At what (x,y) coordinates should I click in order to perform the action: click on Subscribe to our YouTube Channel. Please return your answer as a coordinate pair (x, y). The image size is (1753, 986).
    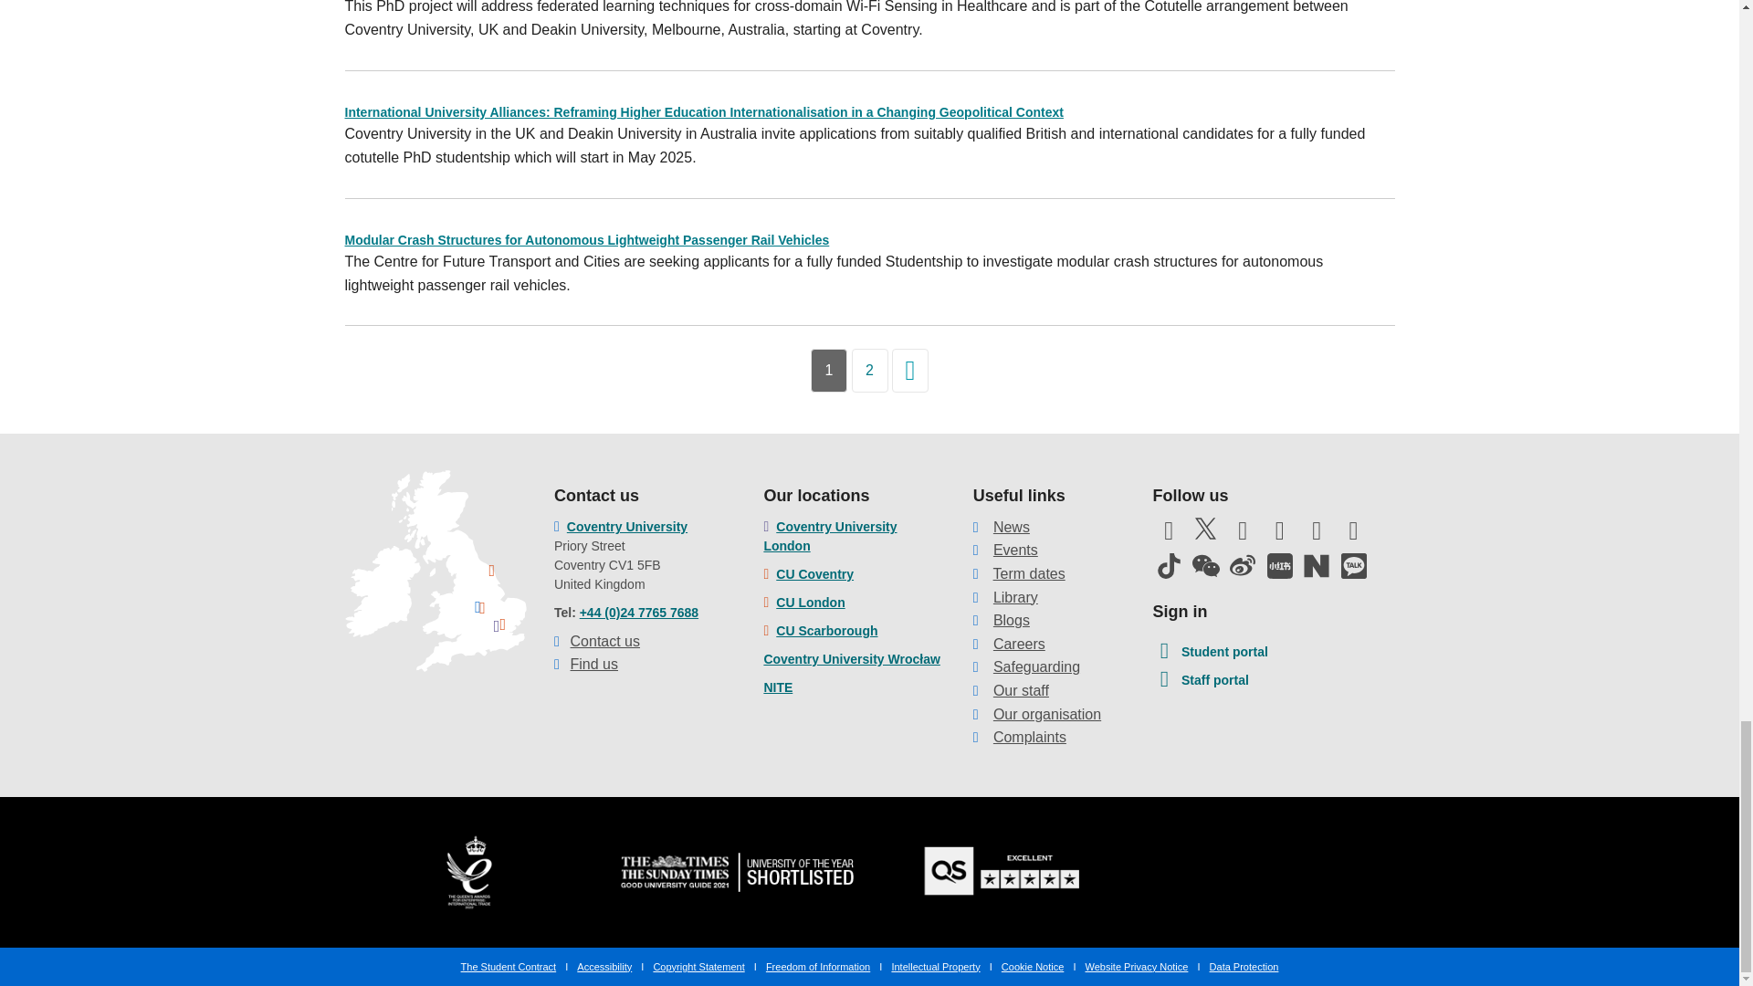
    Looking at the image, I should click on (1242, 535).